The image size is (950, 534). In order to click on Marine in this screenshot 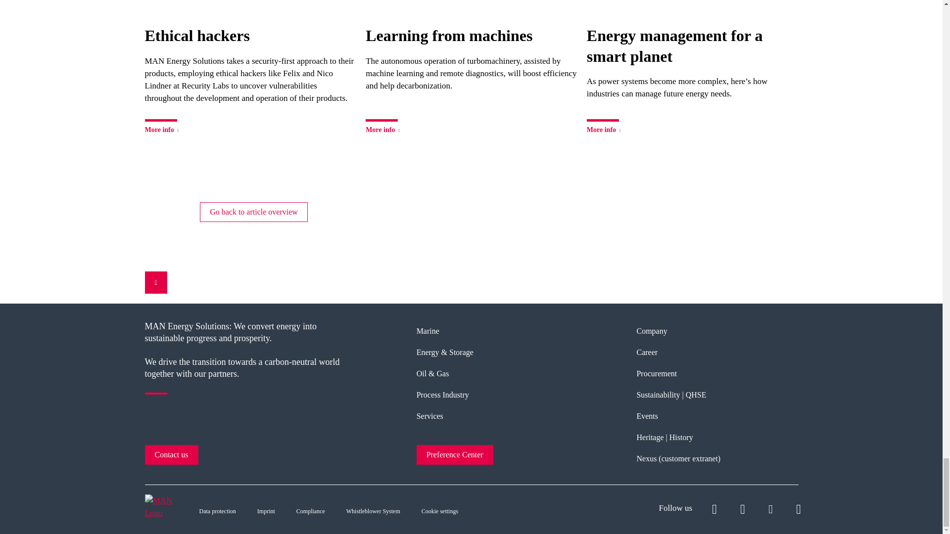, I will do `click(427, 331)`.